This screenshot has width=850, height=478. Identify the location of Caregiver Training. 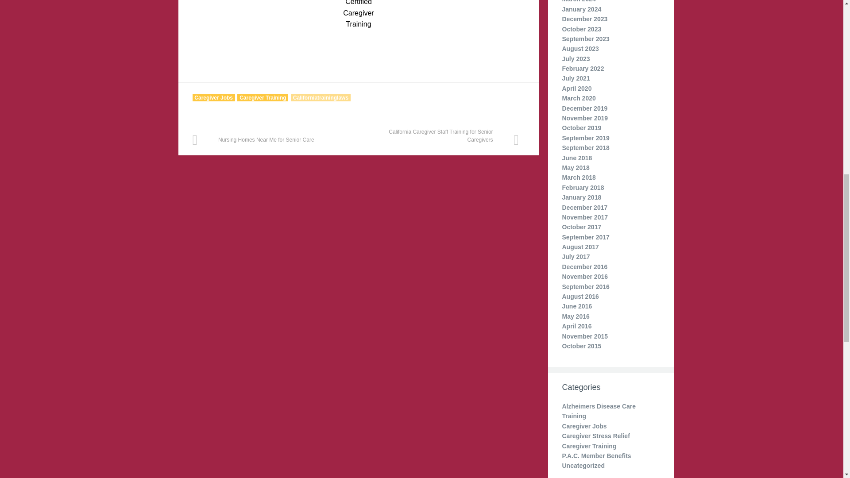
(262, 97).